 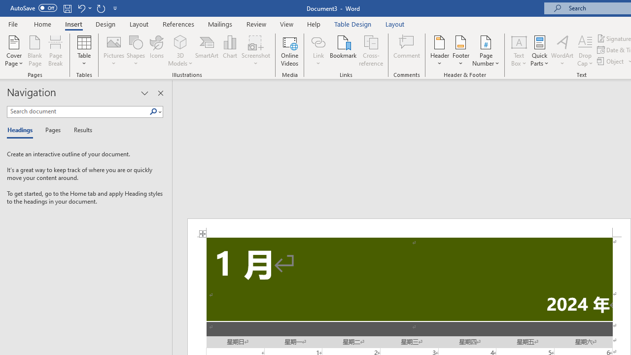 What do you see at coordinates (562, 50) in the screenshot?
I see `WordArt` at bounding box center [562, 50].